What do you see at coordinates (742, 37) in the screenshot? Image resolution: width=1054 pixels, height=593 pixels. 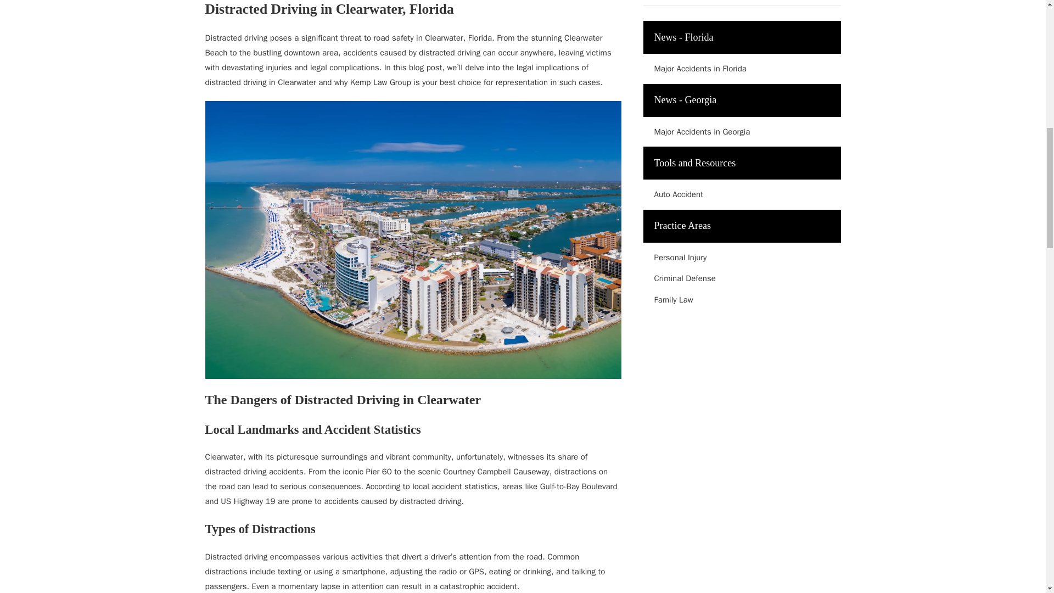 I see `News - Florida` at bounding box center [742, 37].